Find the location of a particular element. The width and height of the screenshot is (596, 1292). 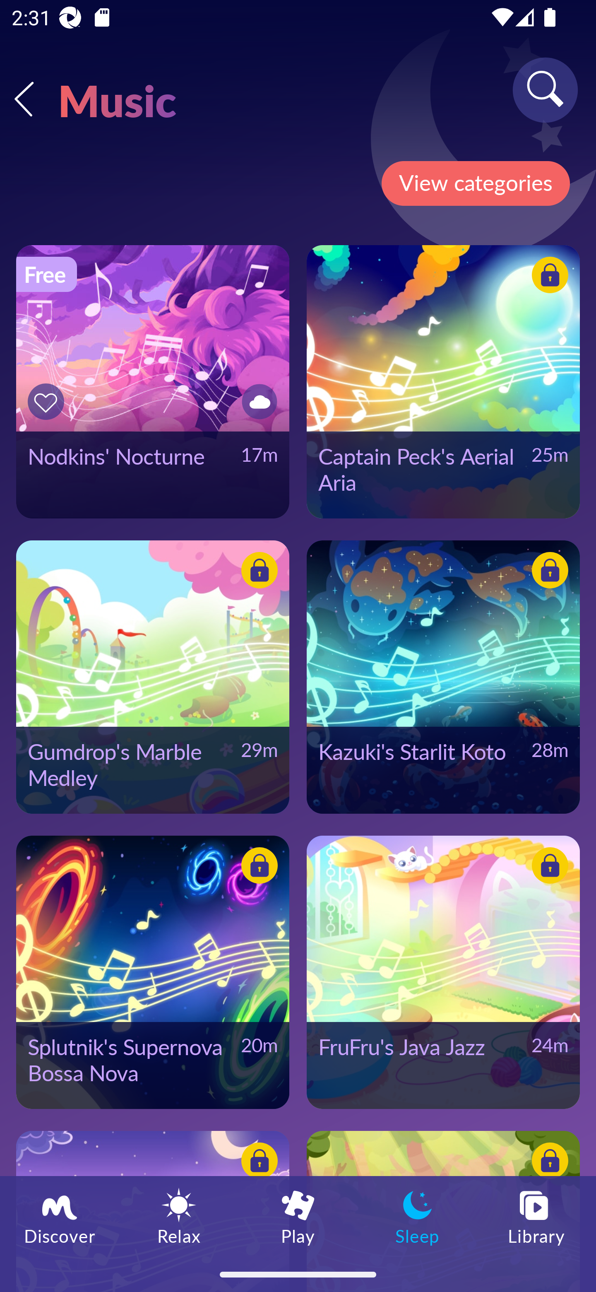

Discover is located at coordinates (60, 1216).